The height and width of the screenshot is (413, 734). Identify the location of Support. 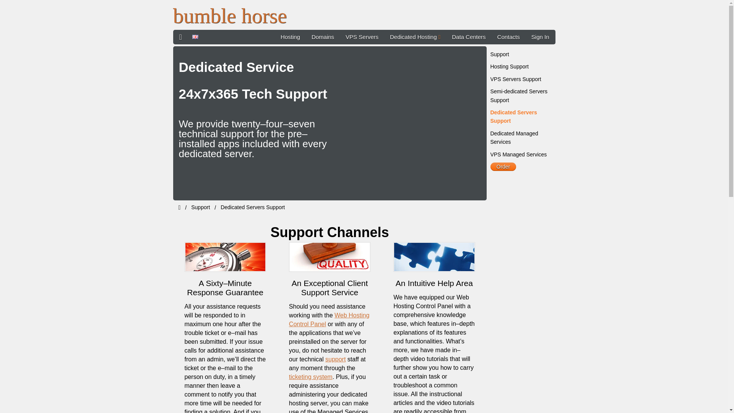
(200, 207).